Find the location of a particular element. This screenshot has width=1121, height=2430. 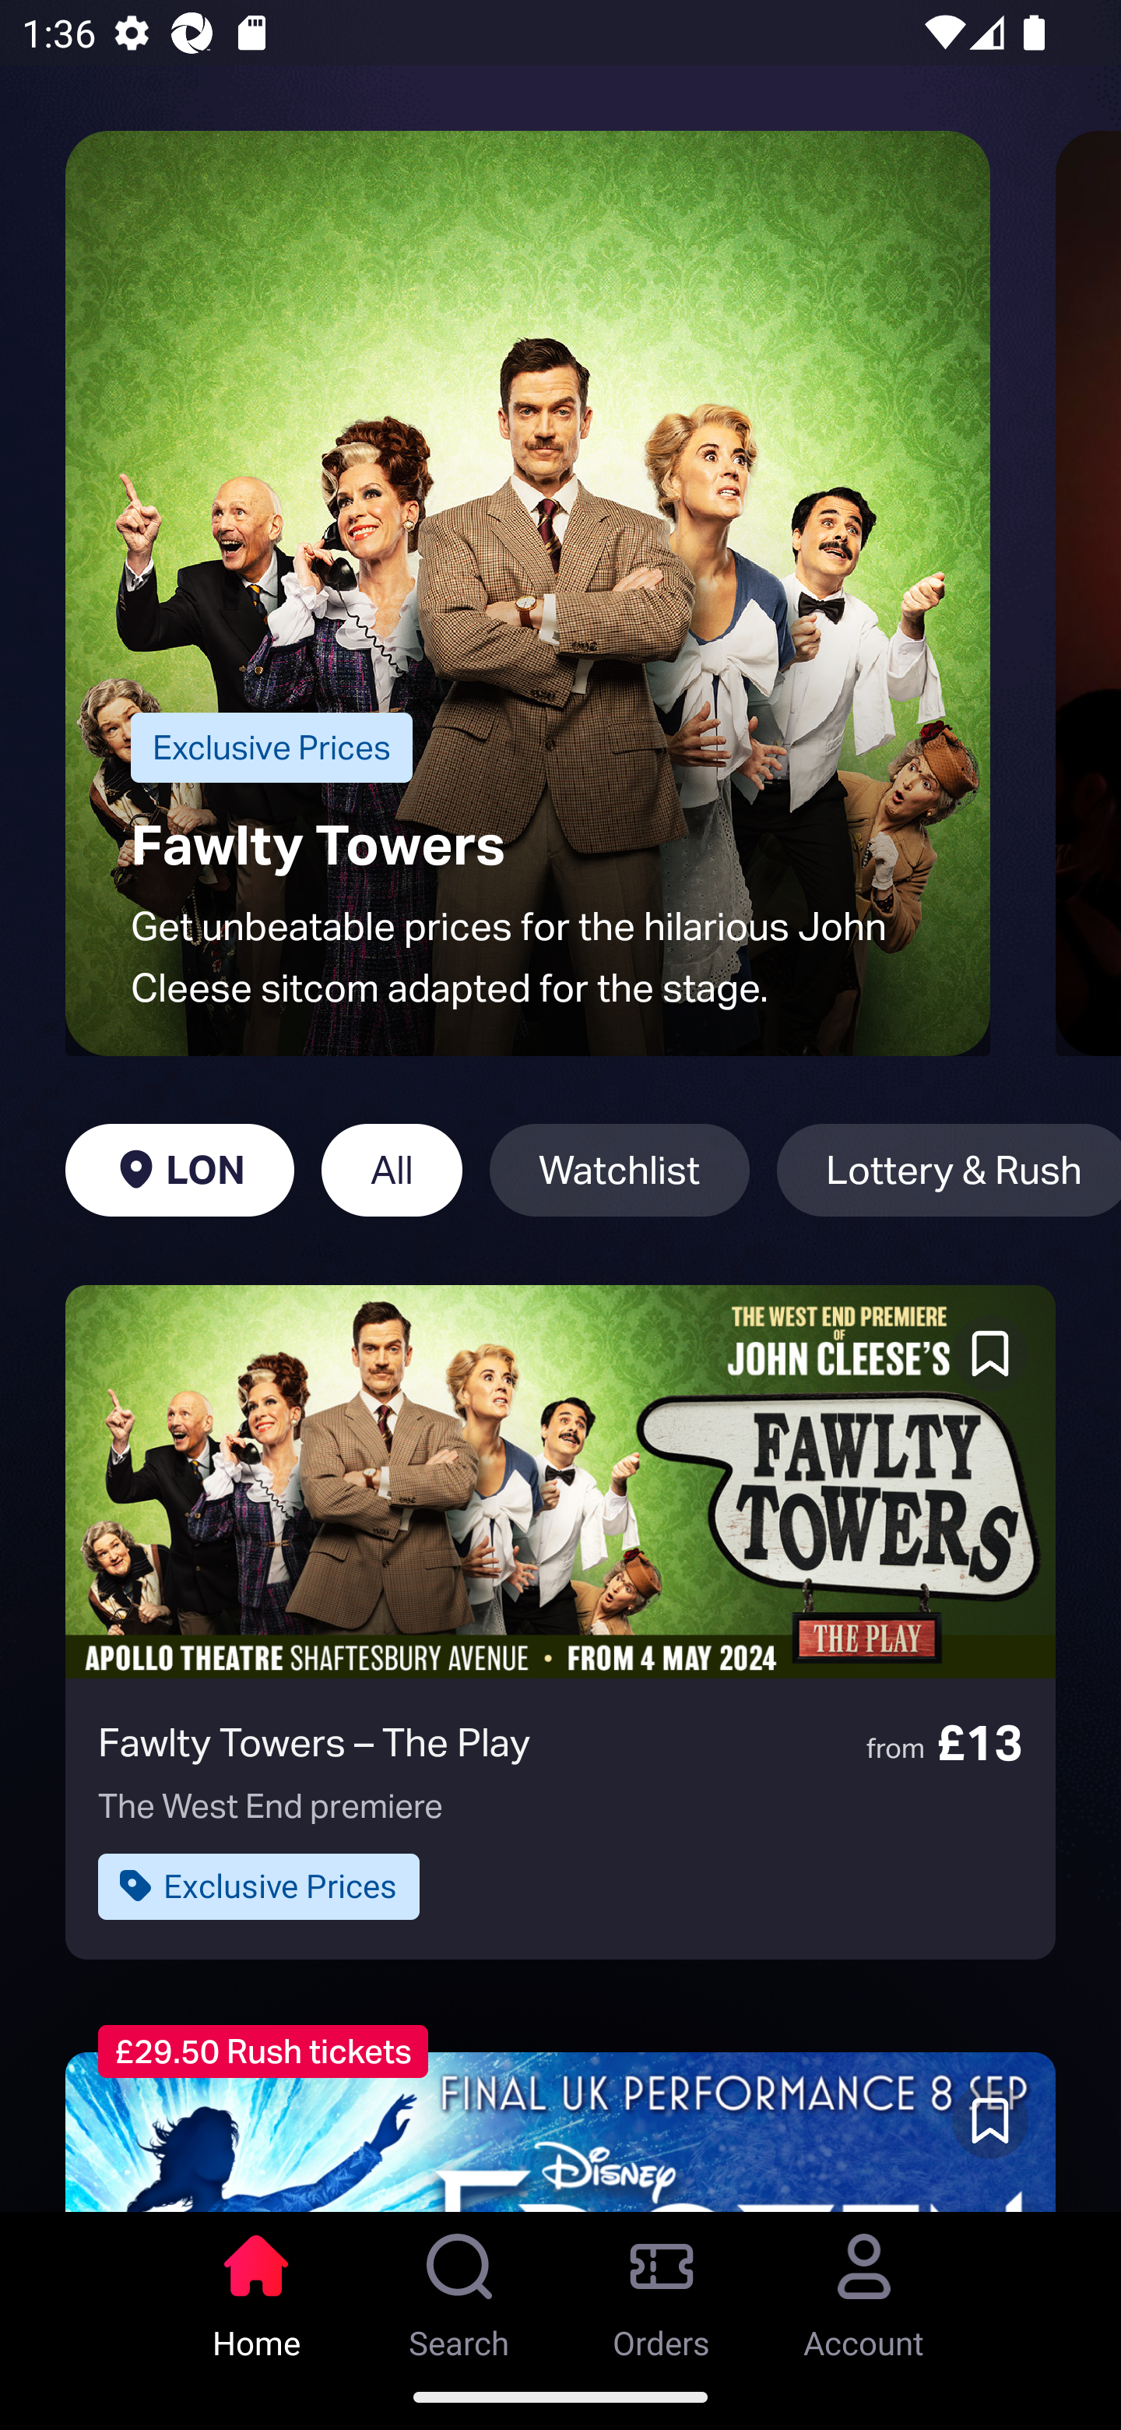

Search is located at coordinates (459, 2287).